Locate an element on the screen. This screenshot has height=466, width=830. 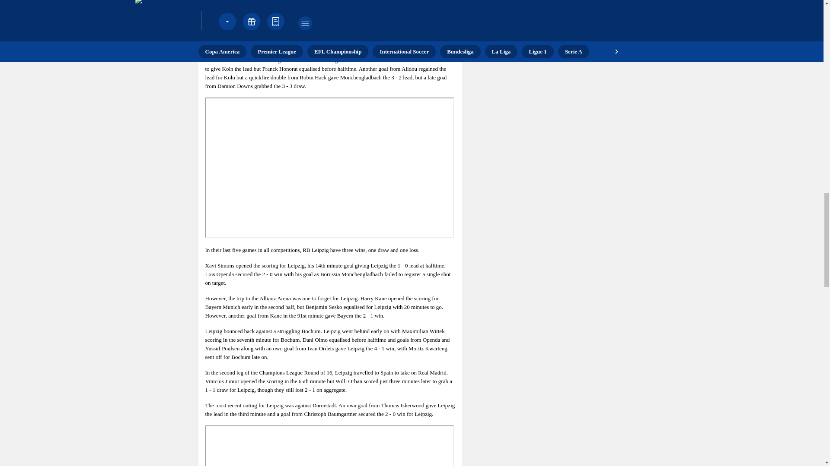
Youtube Video is located at coordinates (329, 167).